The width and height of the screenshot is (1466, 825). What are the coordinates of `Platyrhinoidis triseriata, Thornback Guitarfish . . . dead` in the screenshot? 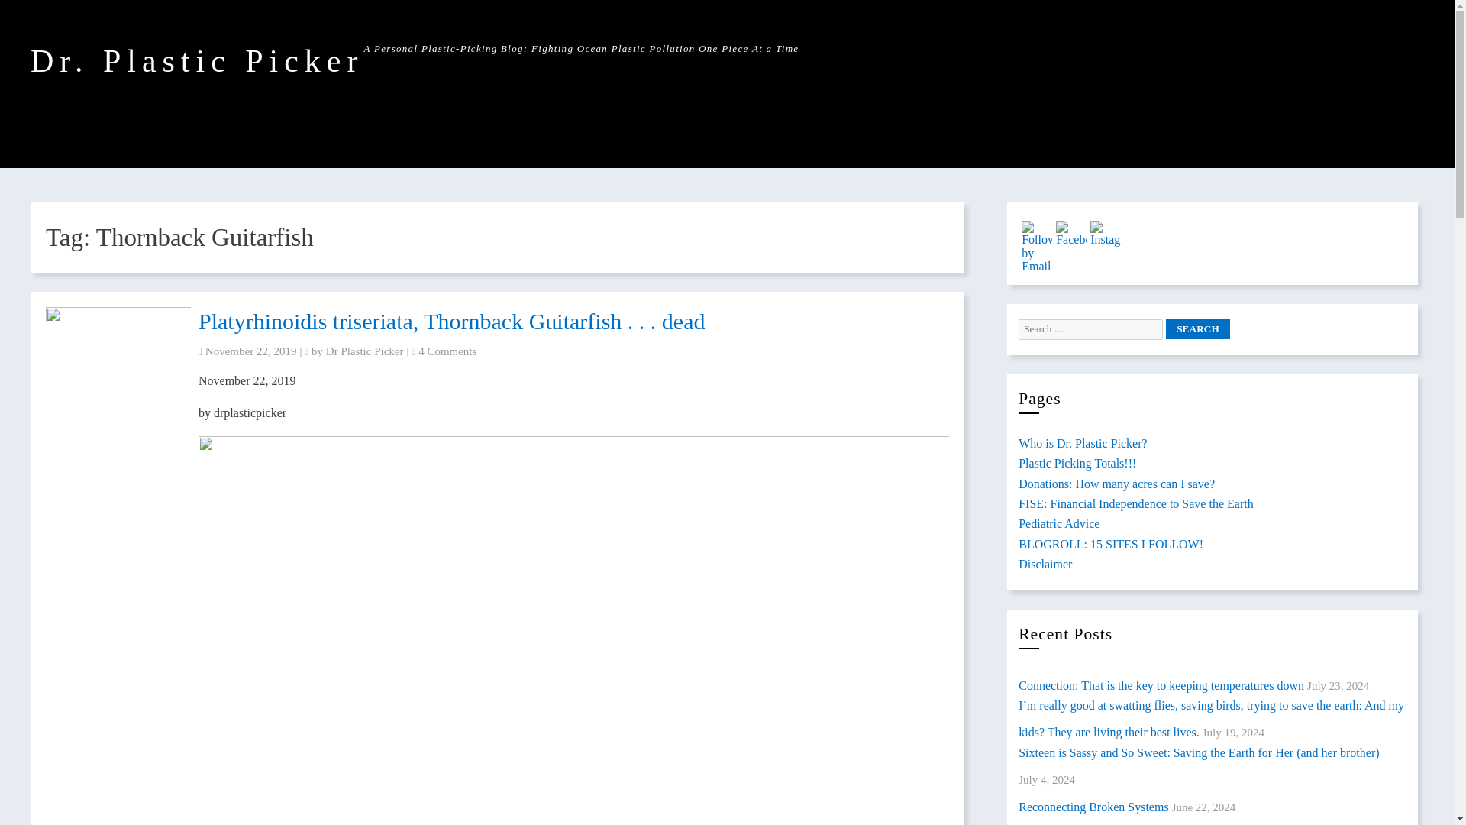 It's located at (451, 321).